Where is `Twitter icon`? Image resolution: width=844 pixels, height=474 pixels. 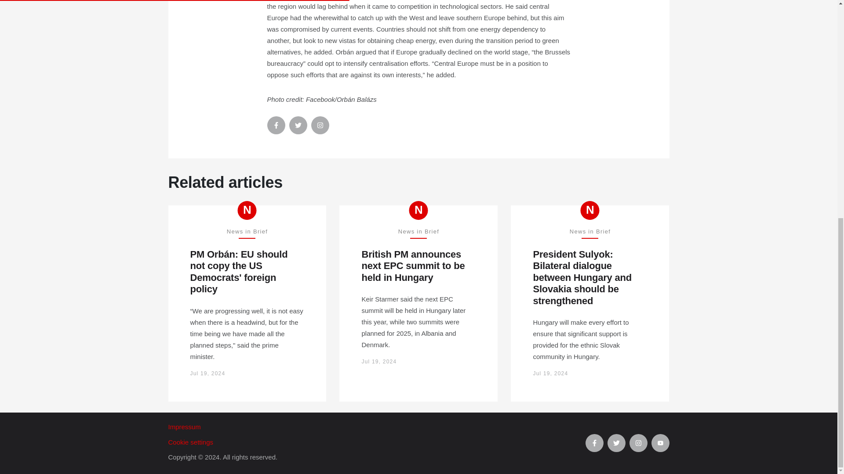
Twitter icon is located at coordinates (616, 443).